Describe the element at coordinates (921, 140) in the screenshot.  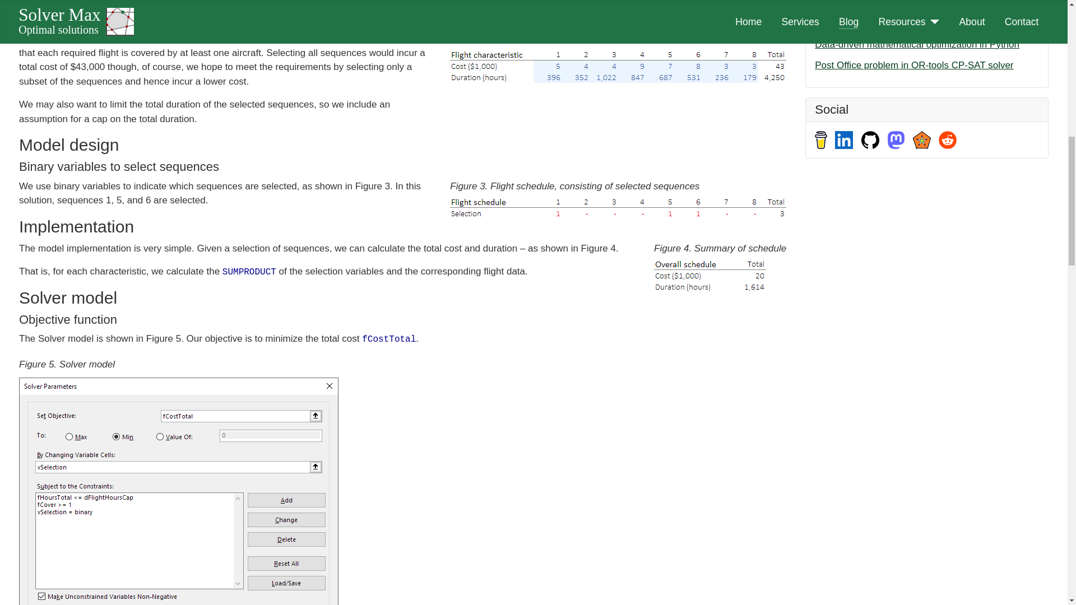
I see `Discord Operations Research` at that location.